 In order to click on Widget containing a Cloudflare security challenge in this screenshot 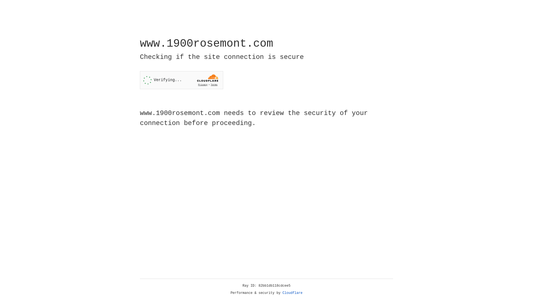, I will do `click(182, 80)`.